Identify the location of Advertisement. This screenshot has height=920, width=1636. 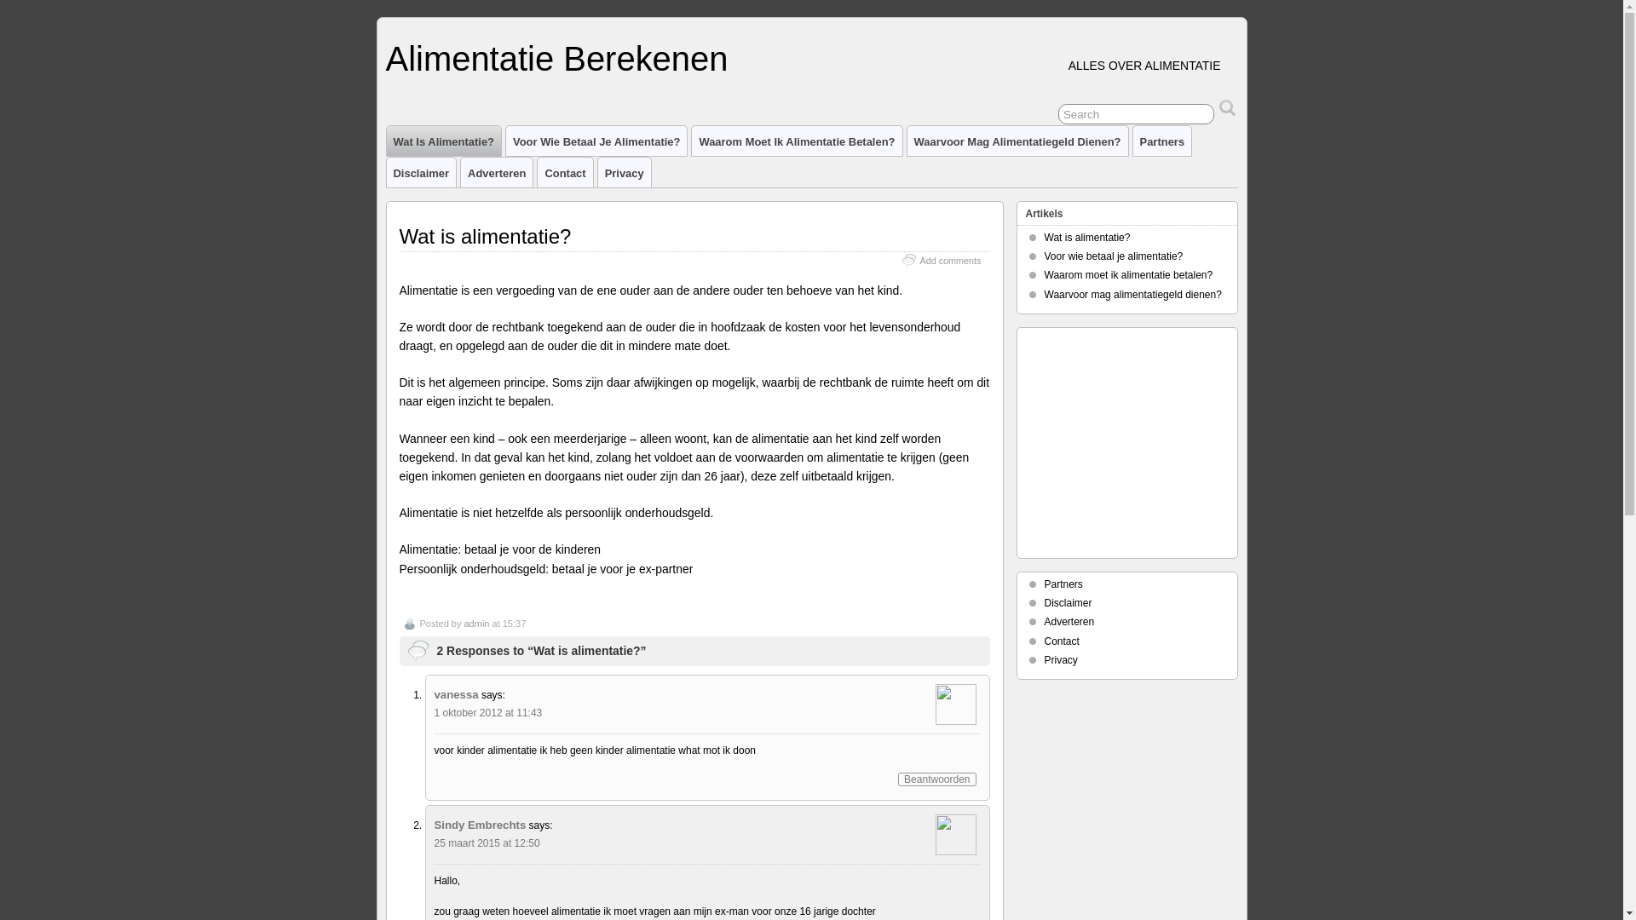
(1132, 439).